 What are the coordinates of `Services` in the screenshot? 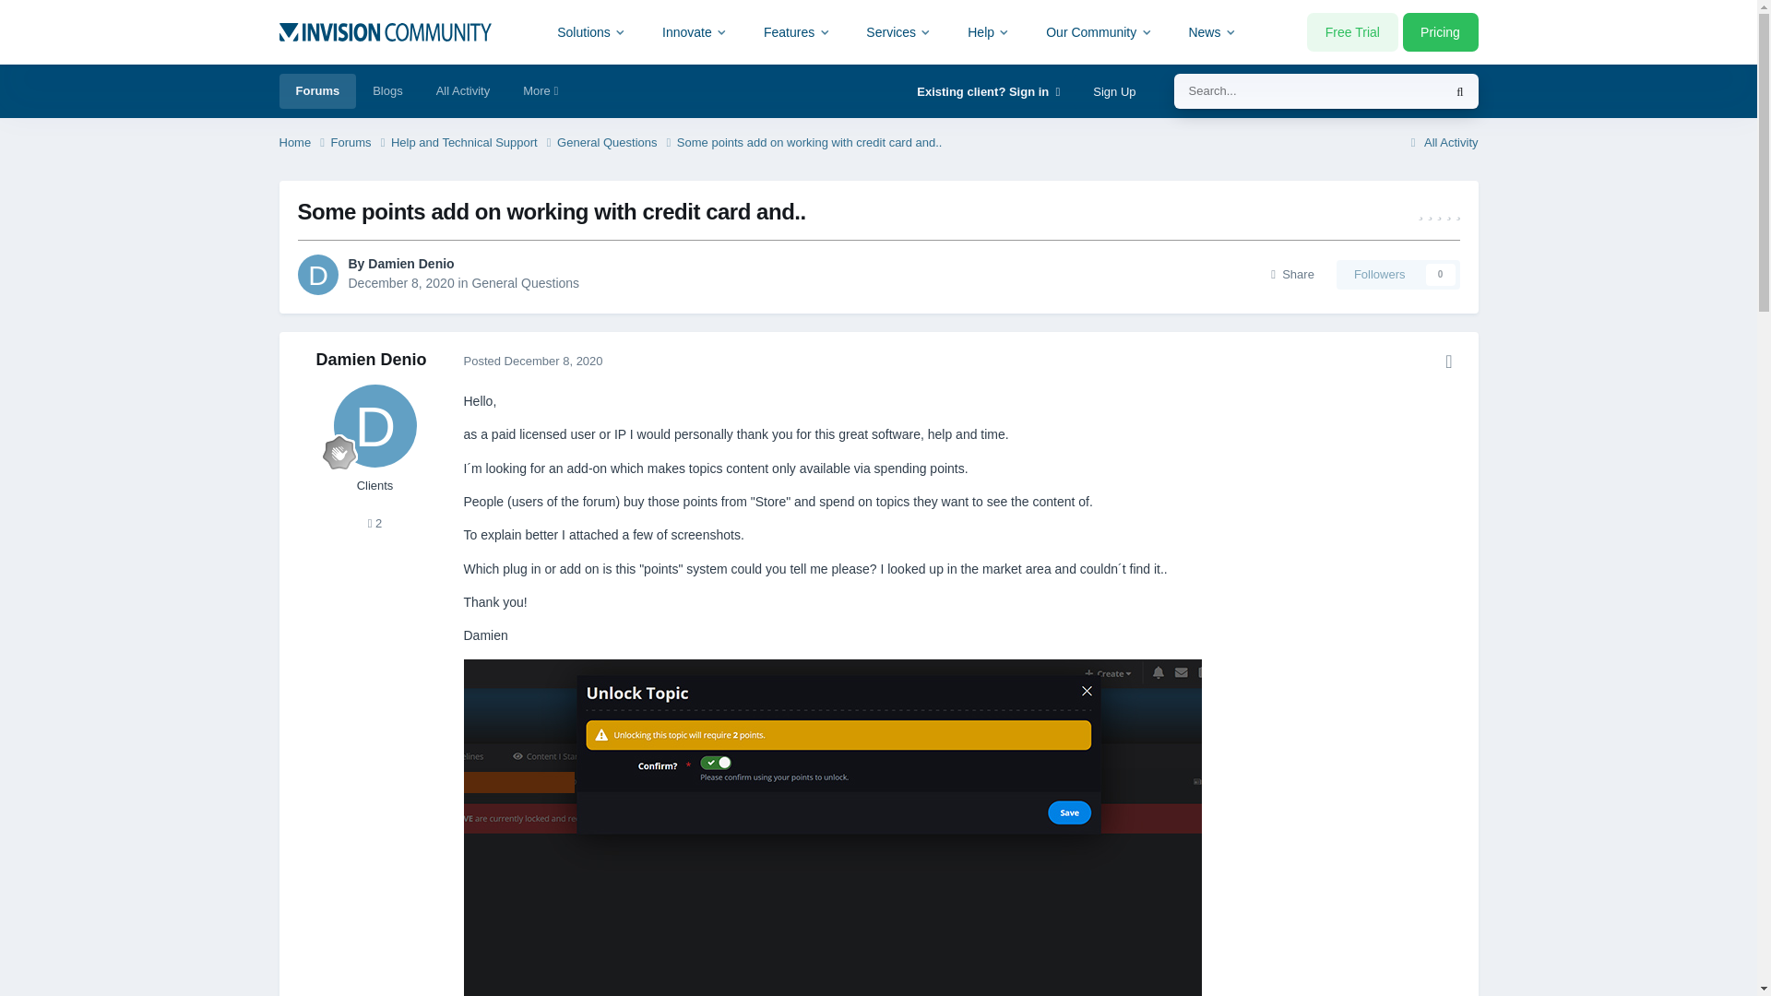 It's located at (898, 31).